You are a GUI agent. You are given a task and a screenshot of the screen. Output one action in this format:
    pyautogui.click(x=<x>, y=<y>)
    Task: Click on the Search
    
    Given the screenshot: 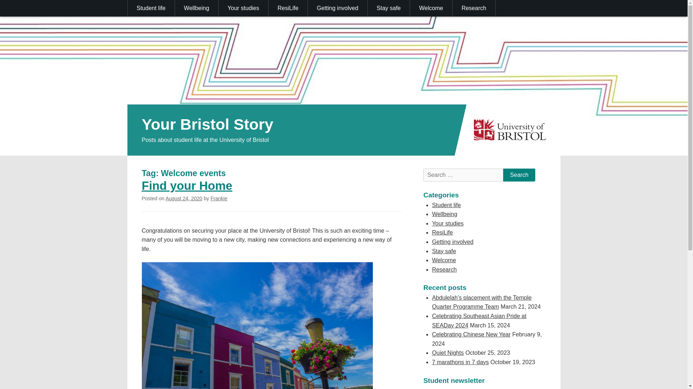 What is the action you would take?
    pyautogui.click(x=519, y=175)
    